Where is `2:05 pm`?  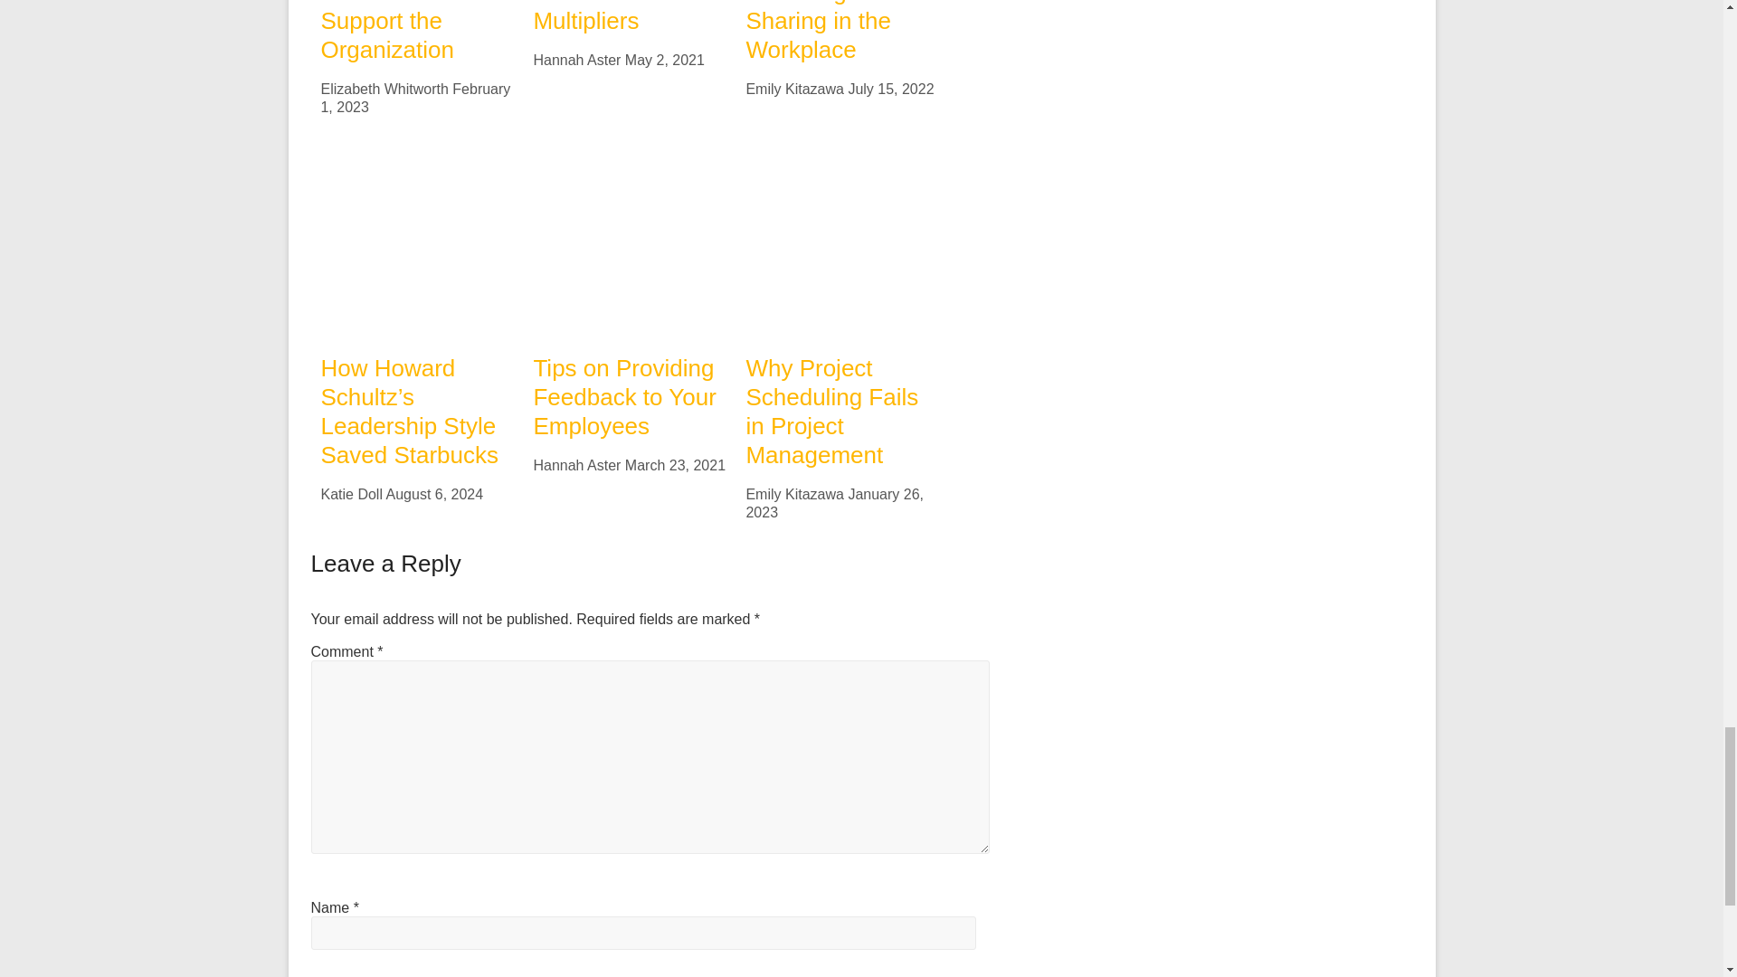 2:05 pm is located at coordinates (890, 89).